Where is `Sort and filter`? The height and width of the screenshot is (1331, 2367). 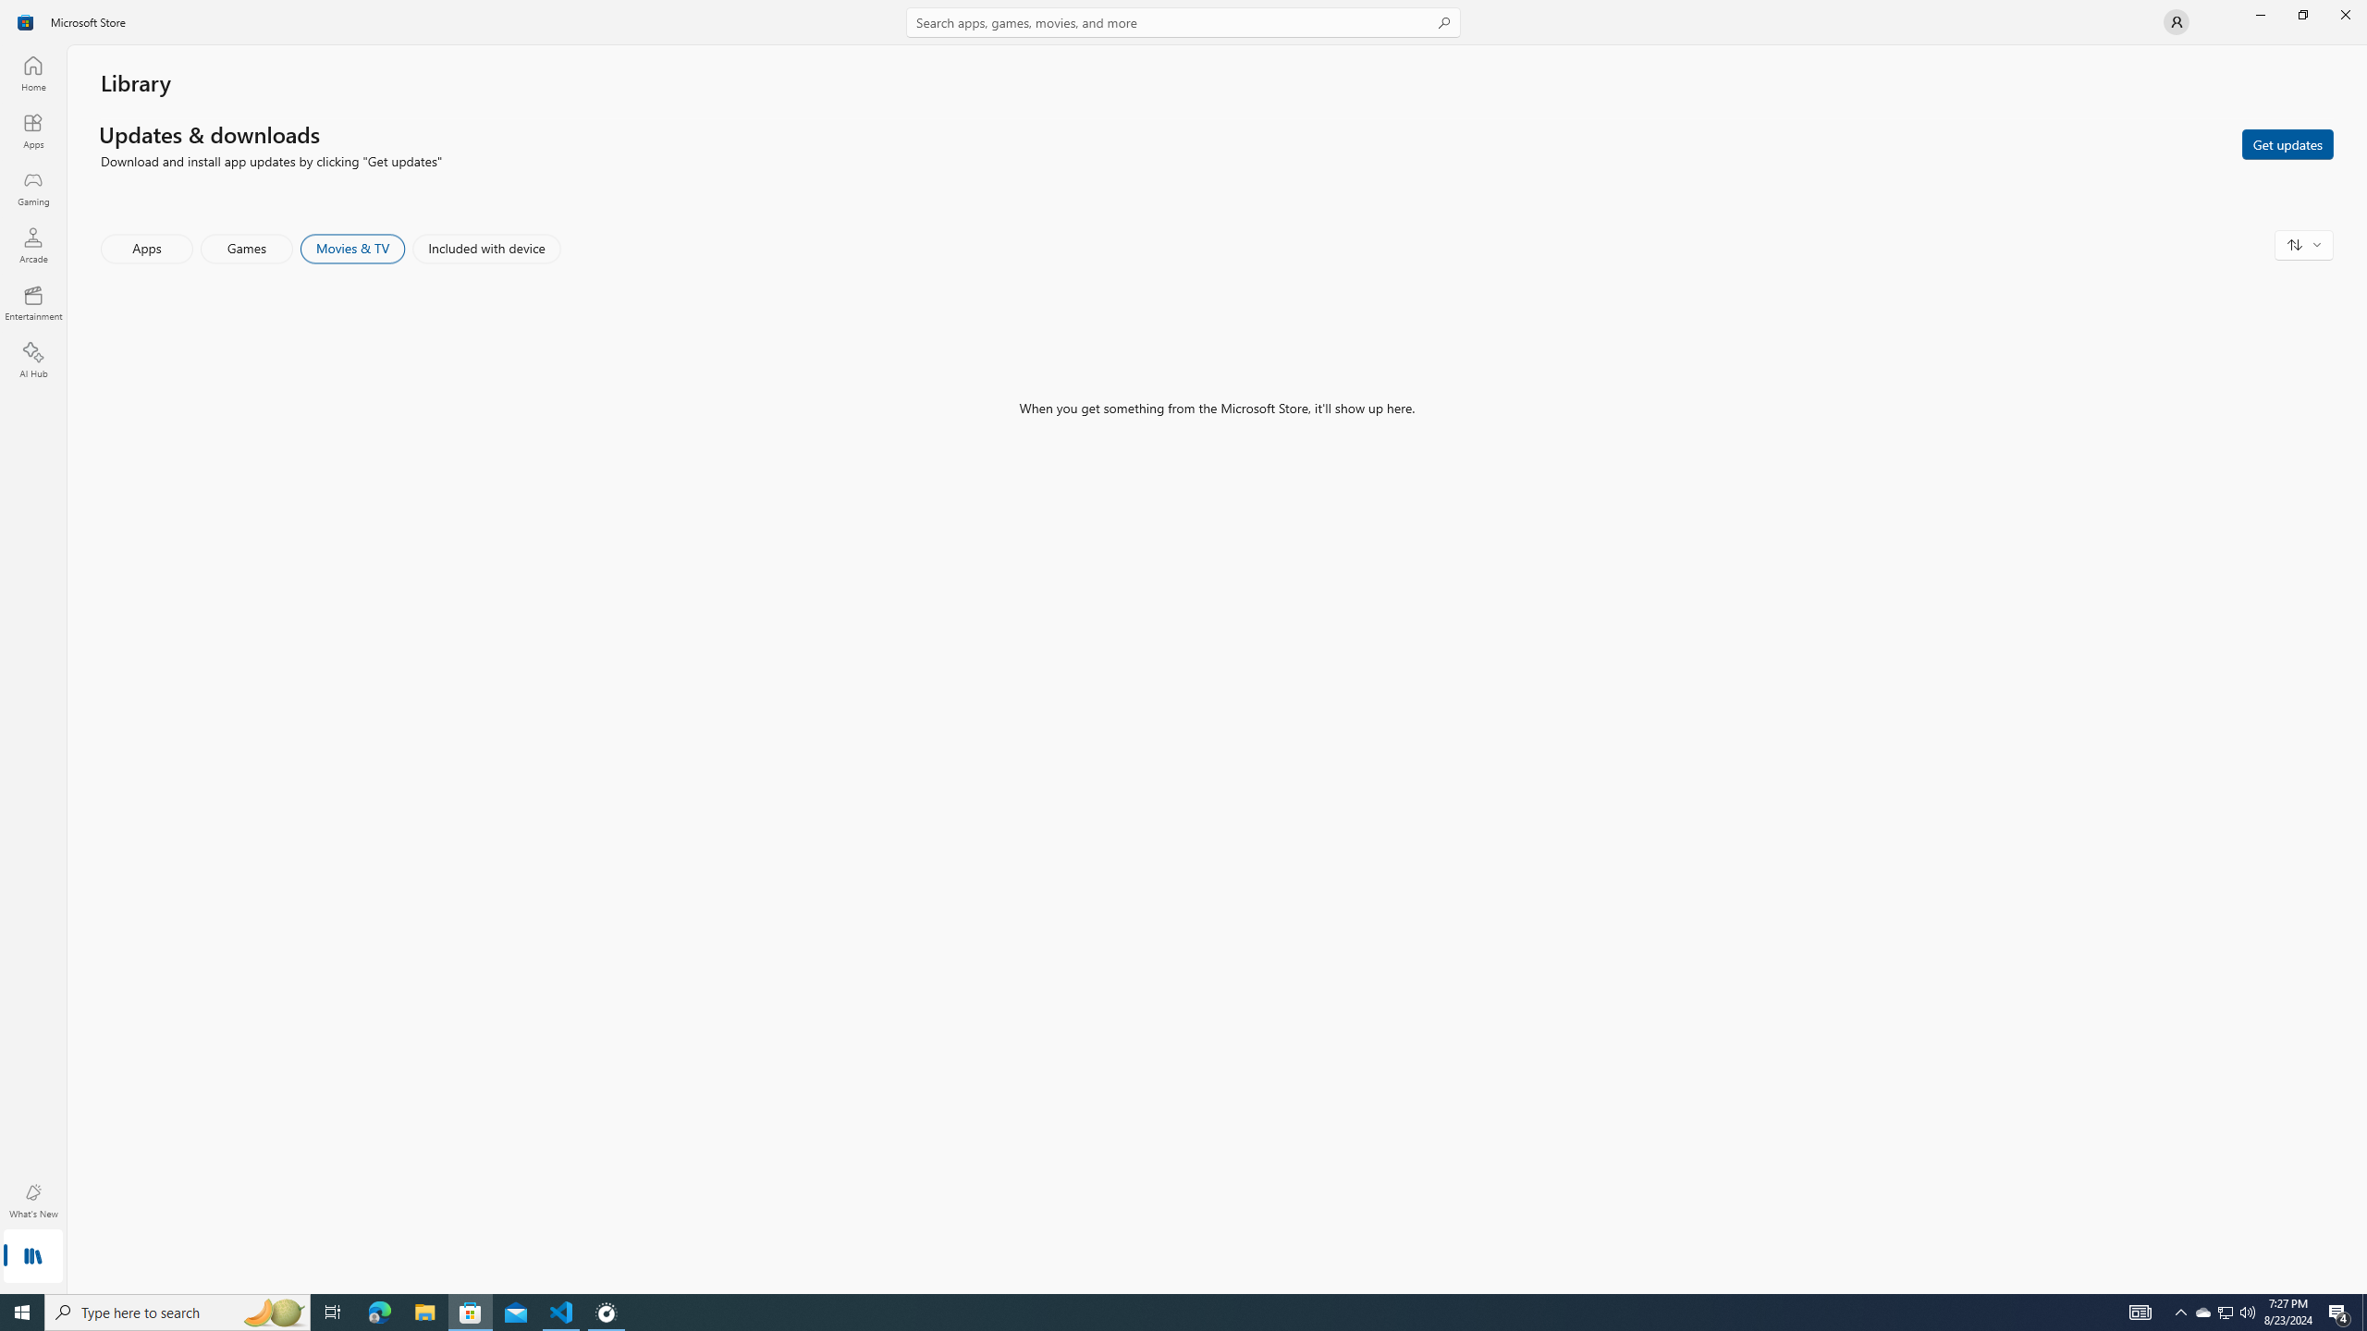 Sort and filter is located at coordinates (2304, 244).